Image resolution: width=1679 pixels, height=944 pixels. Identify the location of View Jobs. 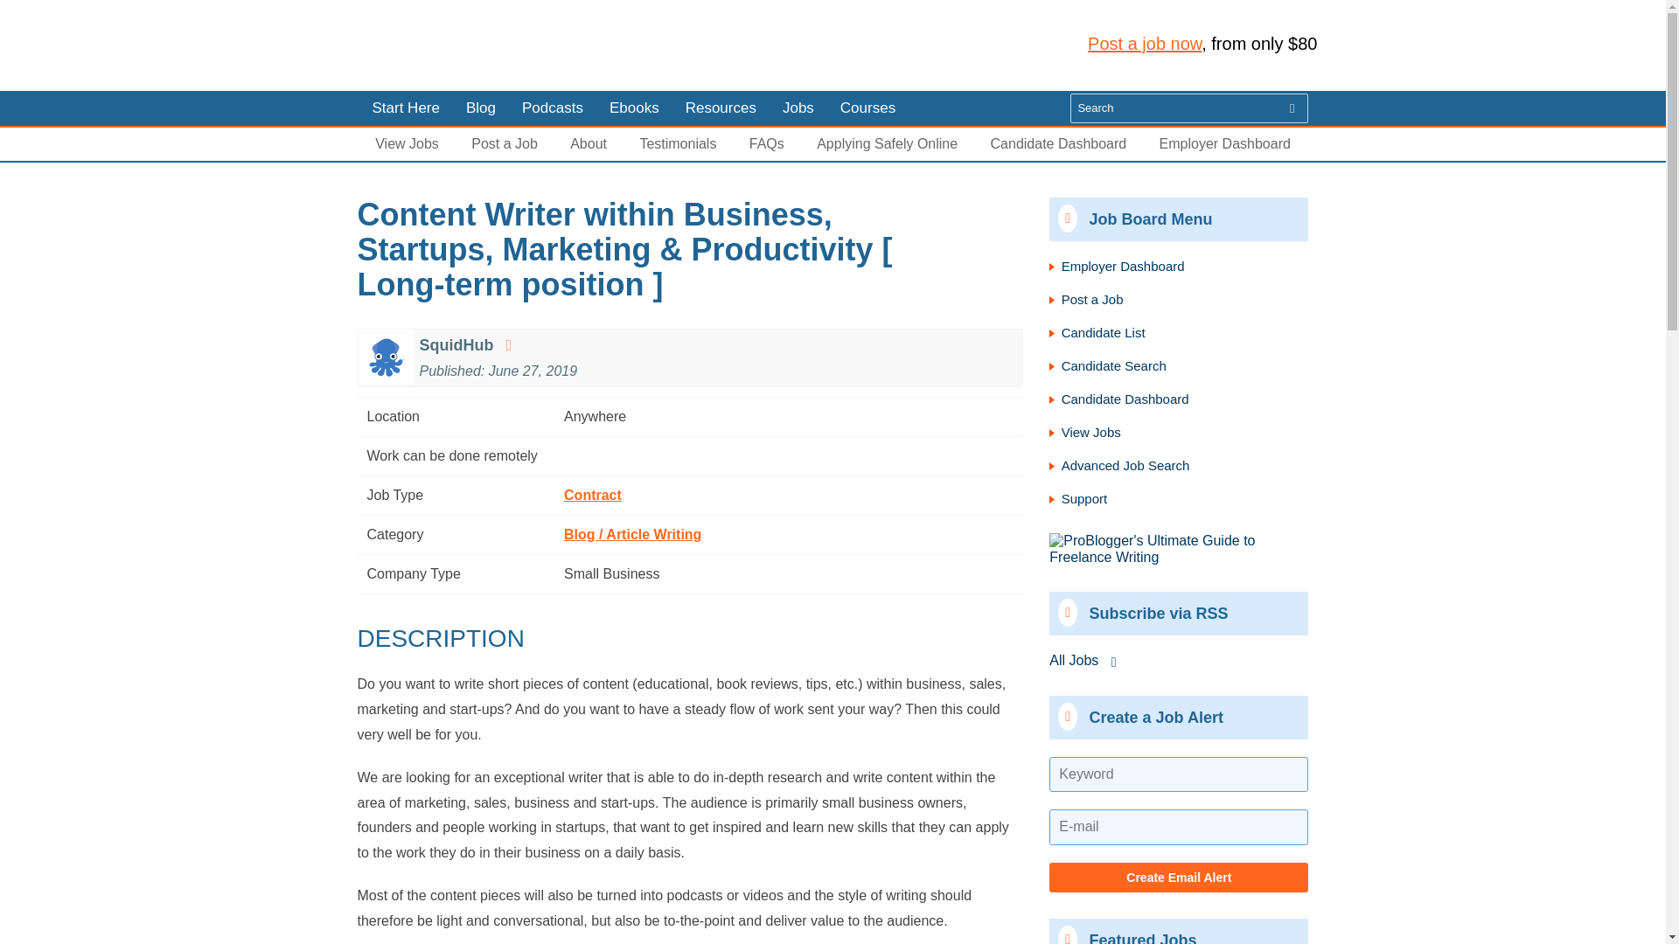
(406, 143).